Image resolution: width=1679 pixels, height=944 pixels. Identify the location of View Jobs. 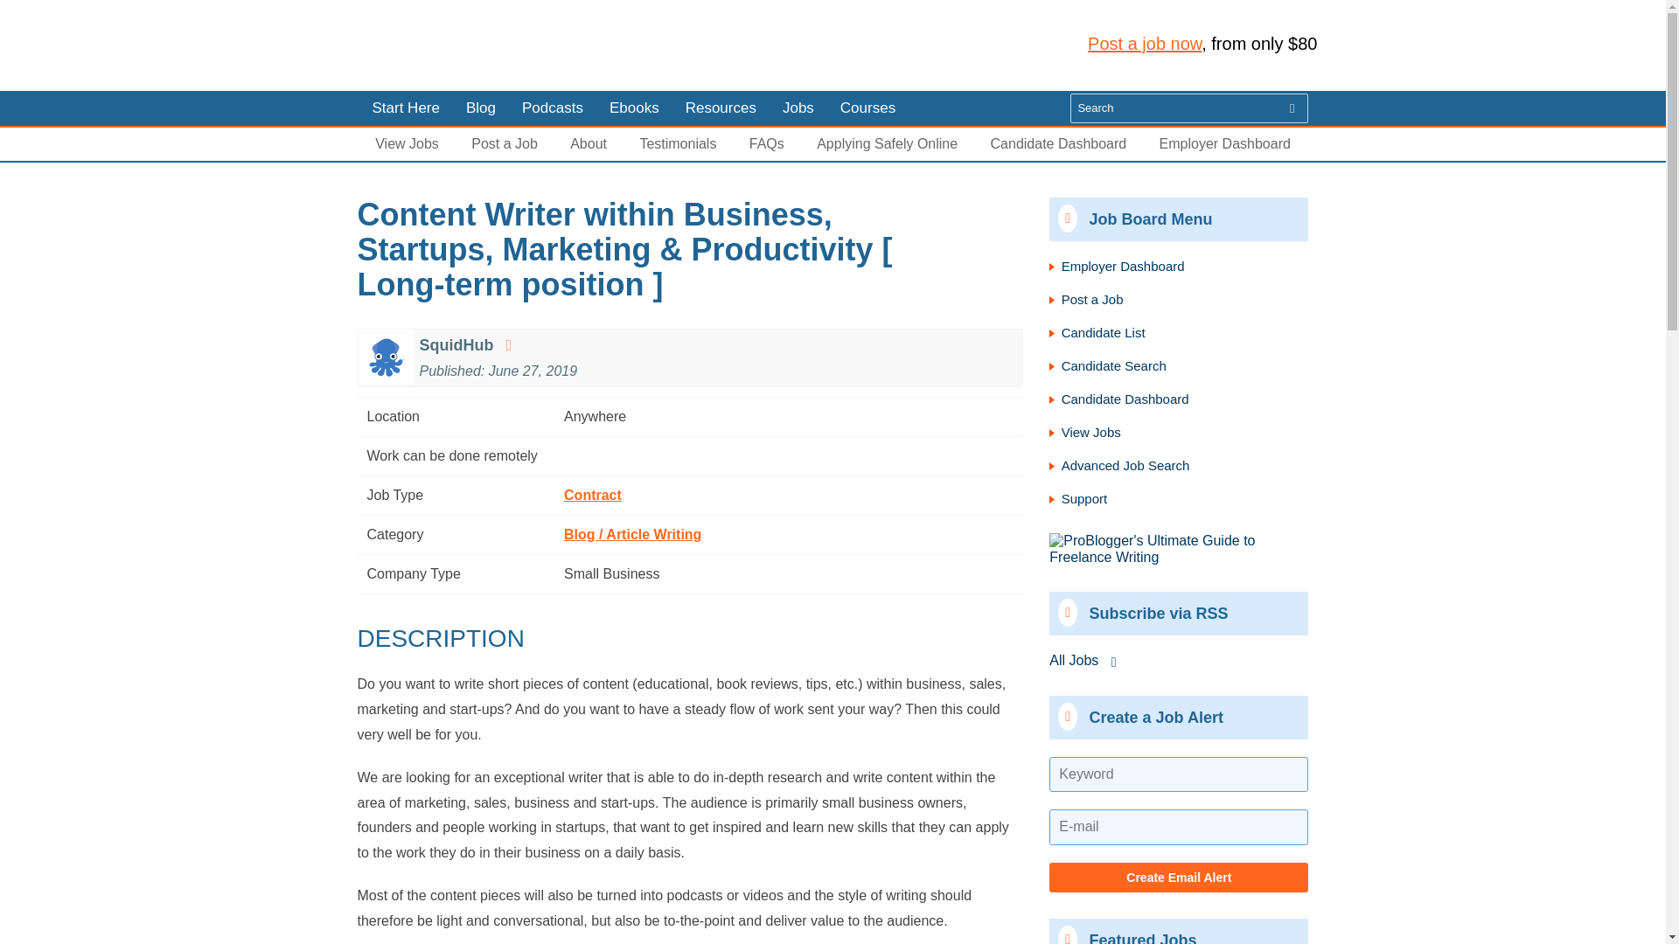
(406, 143).